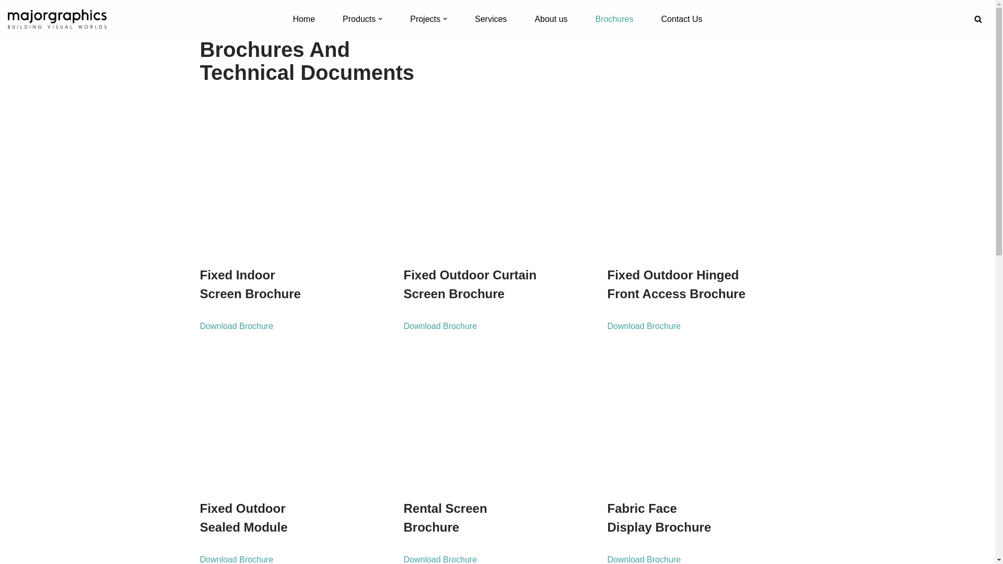 Image resolution: width=1003 pixels, height=564 pixels. What do you see at coordinates (644, 326) in the screenshot?
I see `Download Brochure` at bounding box center [644, 326].